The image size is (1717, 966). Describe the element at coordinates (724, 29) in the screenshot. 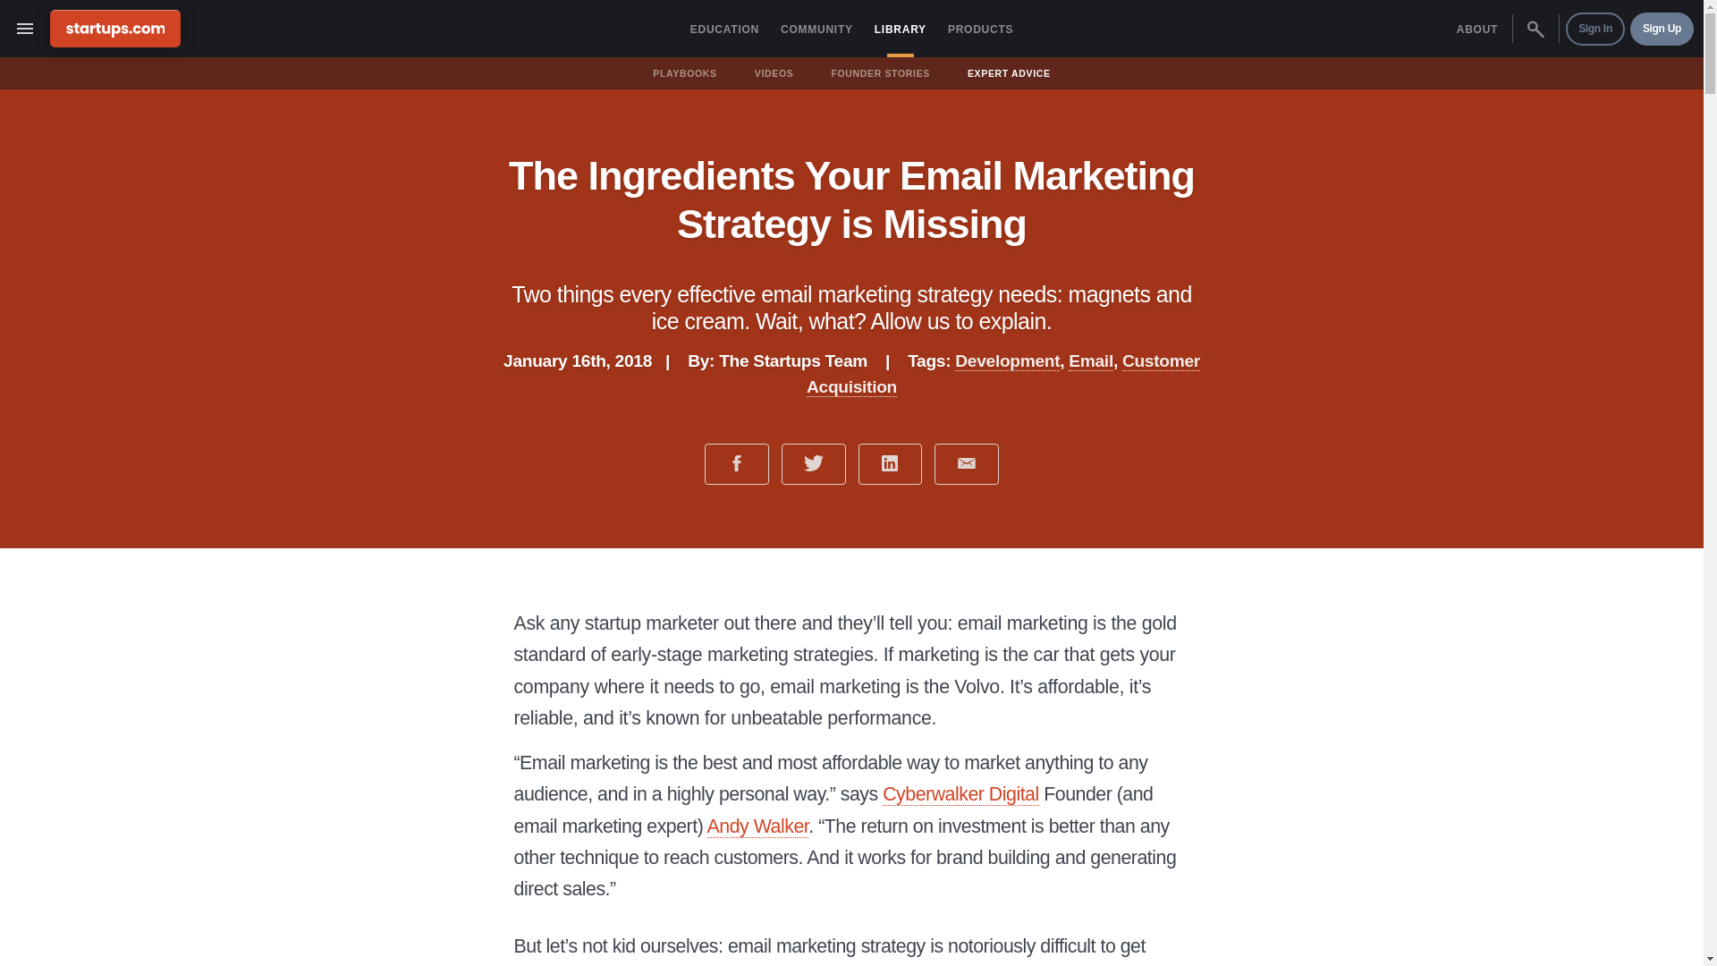

I see `EDUCATION` at that location.